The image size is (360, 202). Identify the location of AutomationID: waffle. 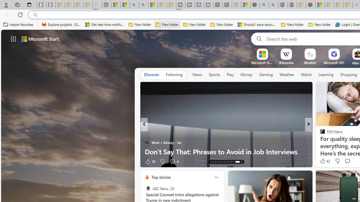
(13, 39).